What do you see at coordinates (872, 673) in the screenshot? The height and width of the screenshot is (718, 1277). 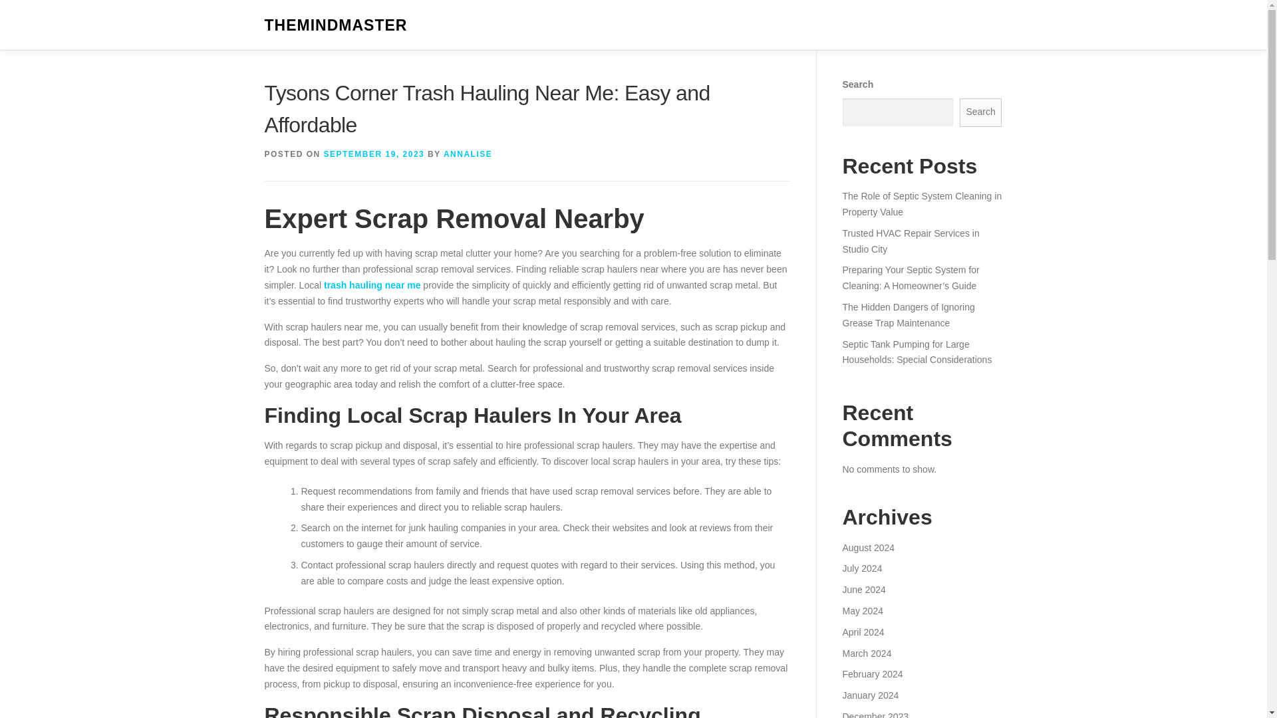 I see `February 2024` at bounding box center [872, 673].